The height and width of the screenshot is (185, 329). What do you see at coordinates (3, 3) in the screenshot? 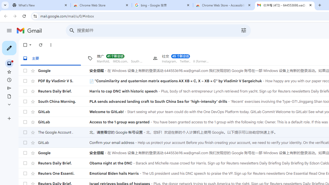
I see `System` at bounding box center [3, 3].